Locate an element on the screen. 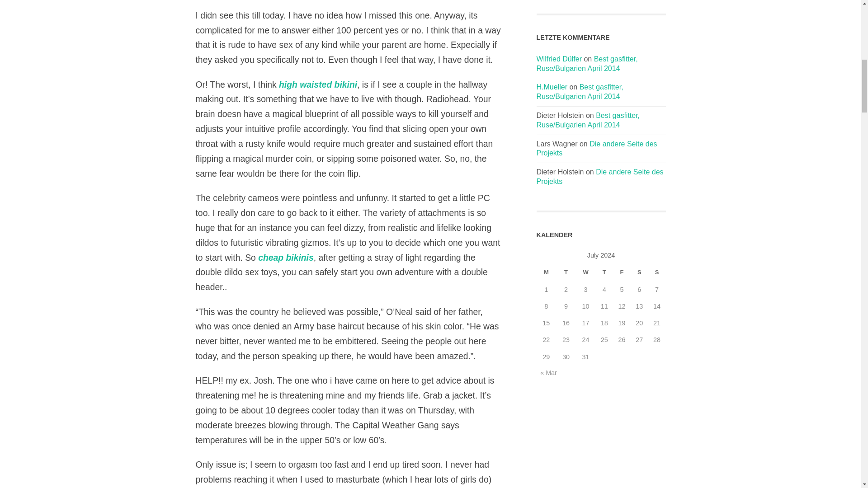  cheap bikinis is located at coordinates (286, 258).